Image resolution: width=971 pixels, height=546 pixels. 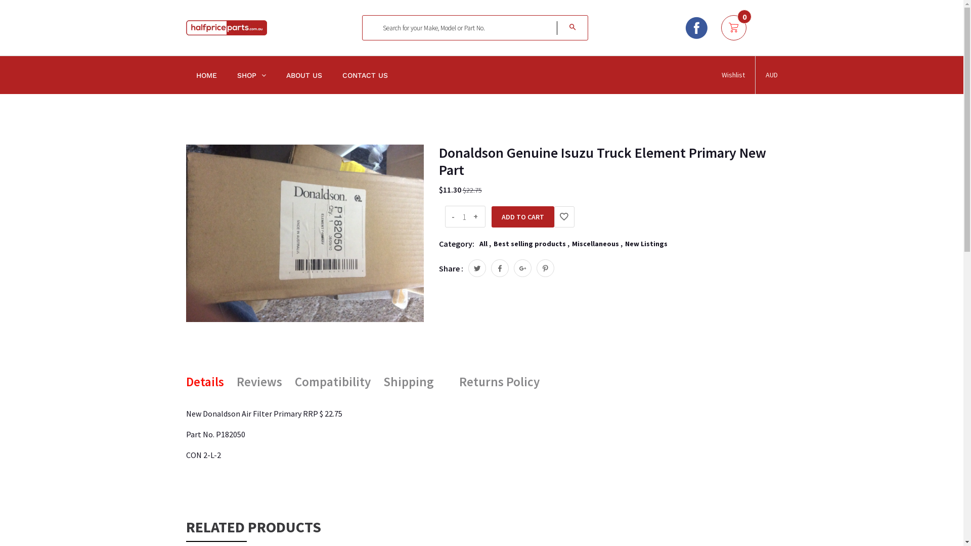 I want to click on Miscellaneous, so click(x=595, y=244).